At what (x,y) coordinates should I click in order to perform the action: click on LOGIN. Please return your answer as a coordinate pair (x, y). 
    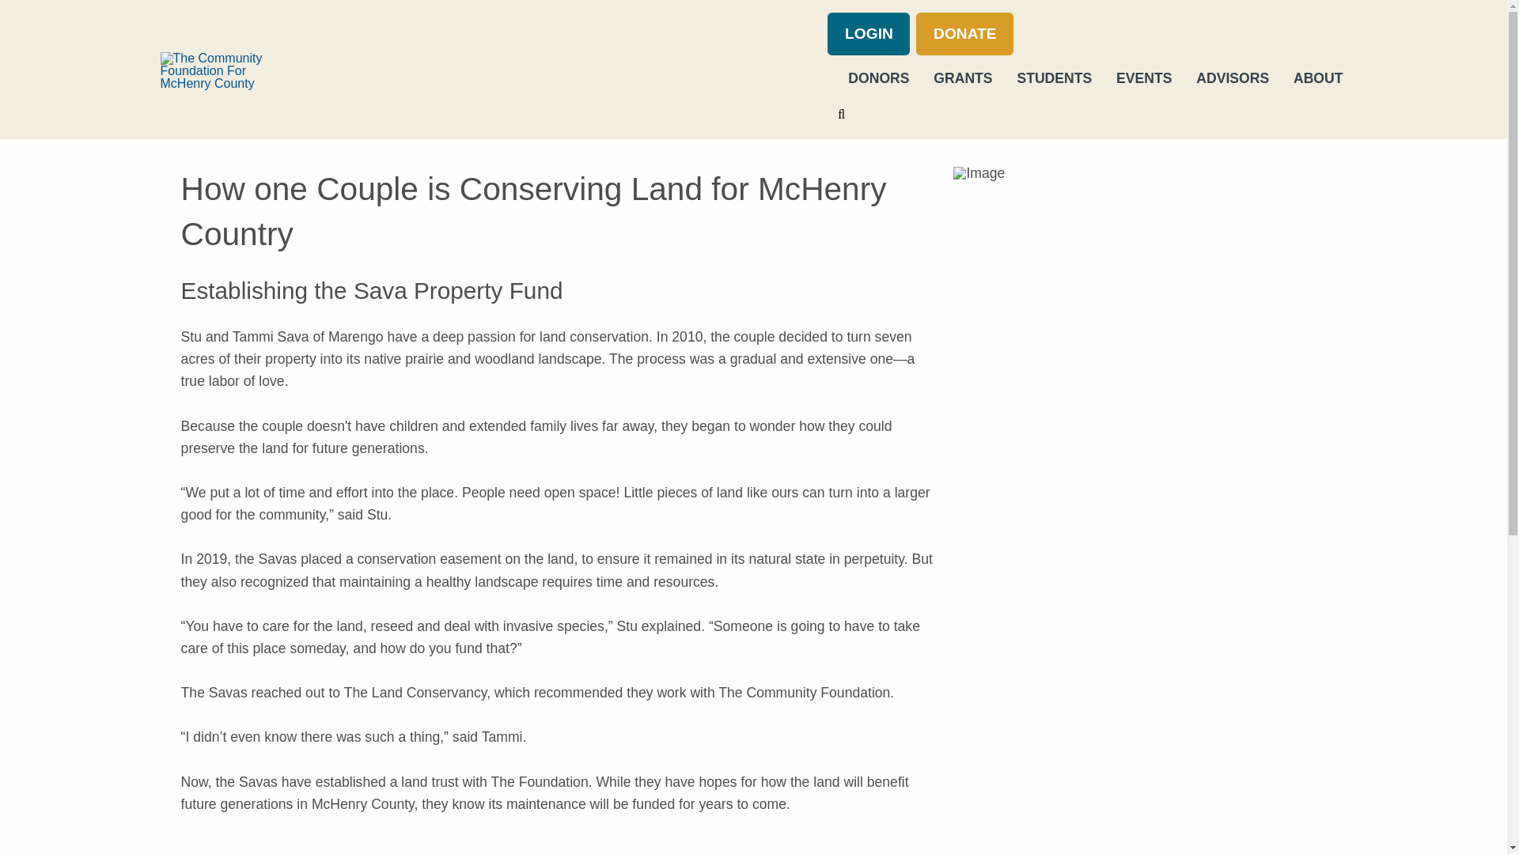
    Looking at the image, I should click on (869, 34).